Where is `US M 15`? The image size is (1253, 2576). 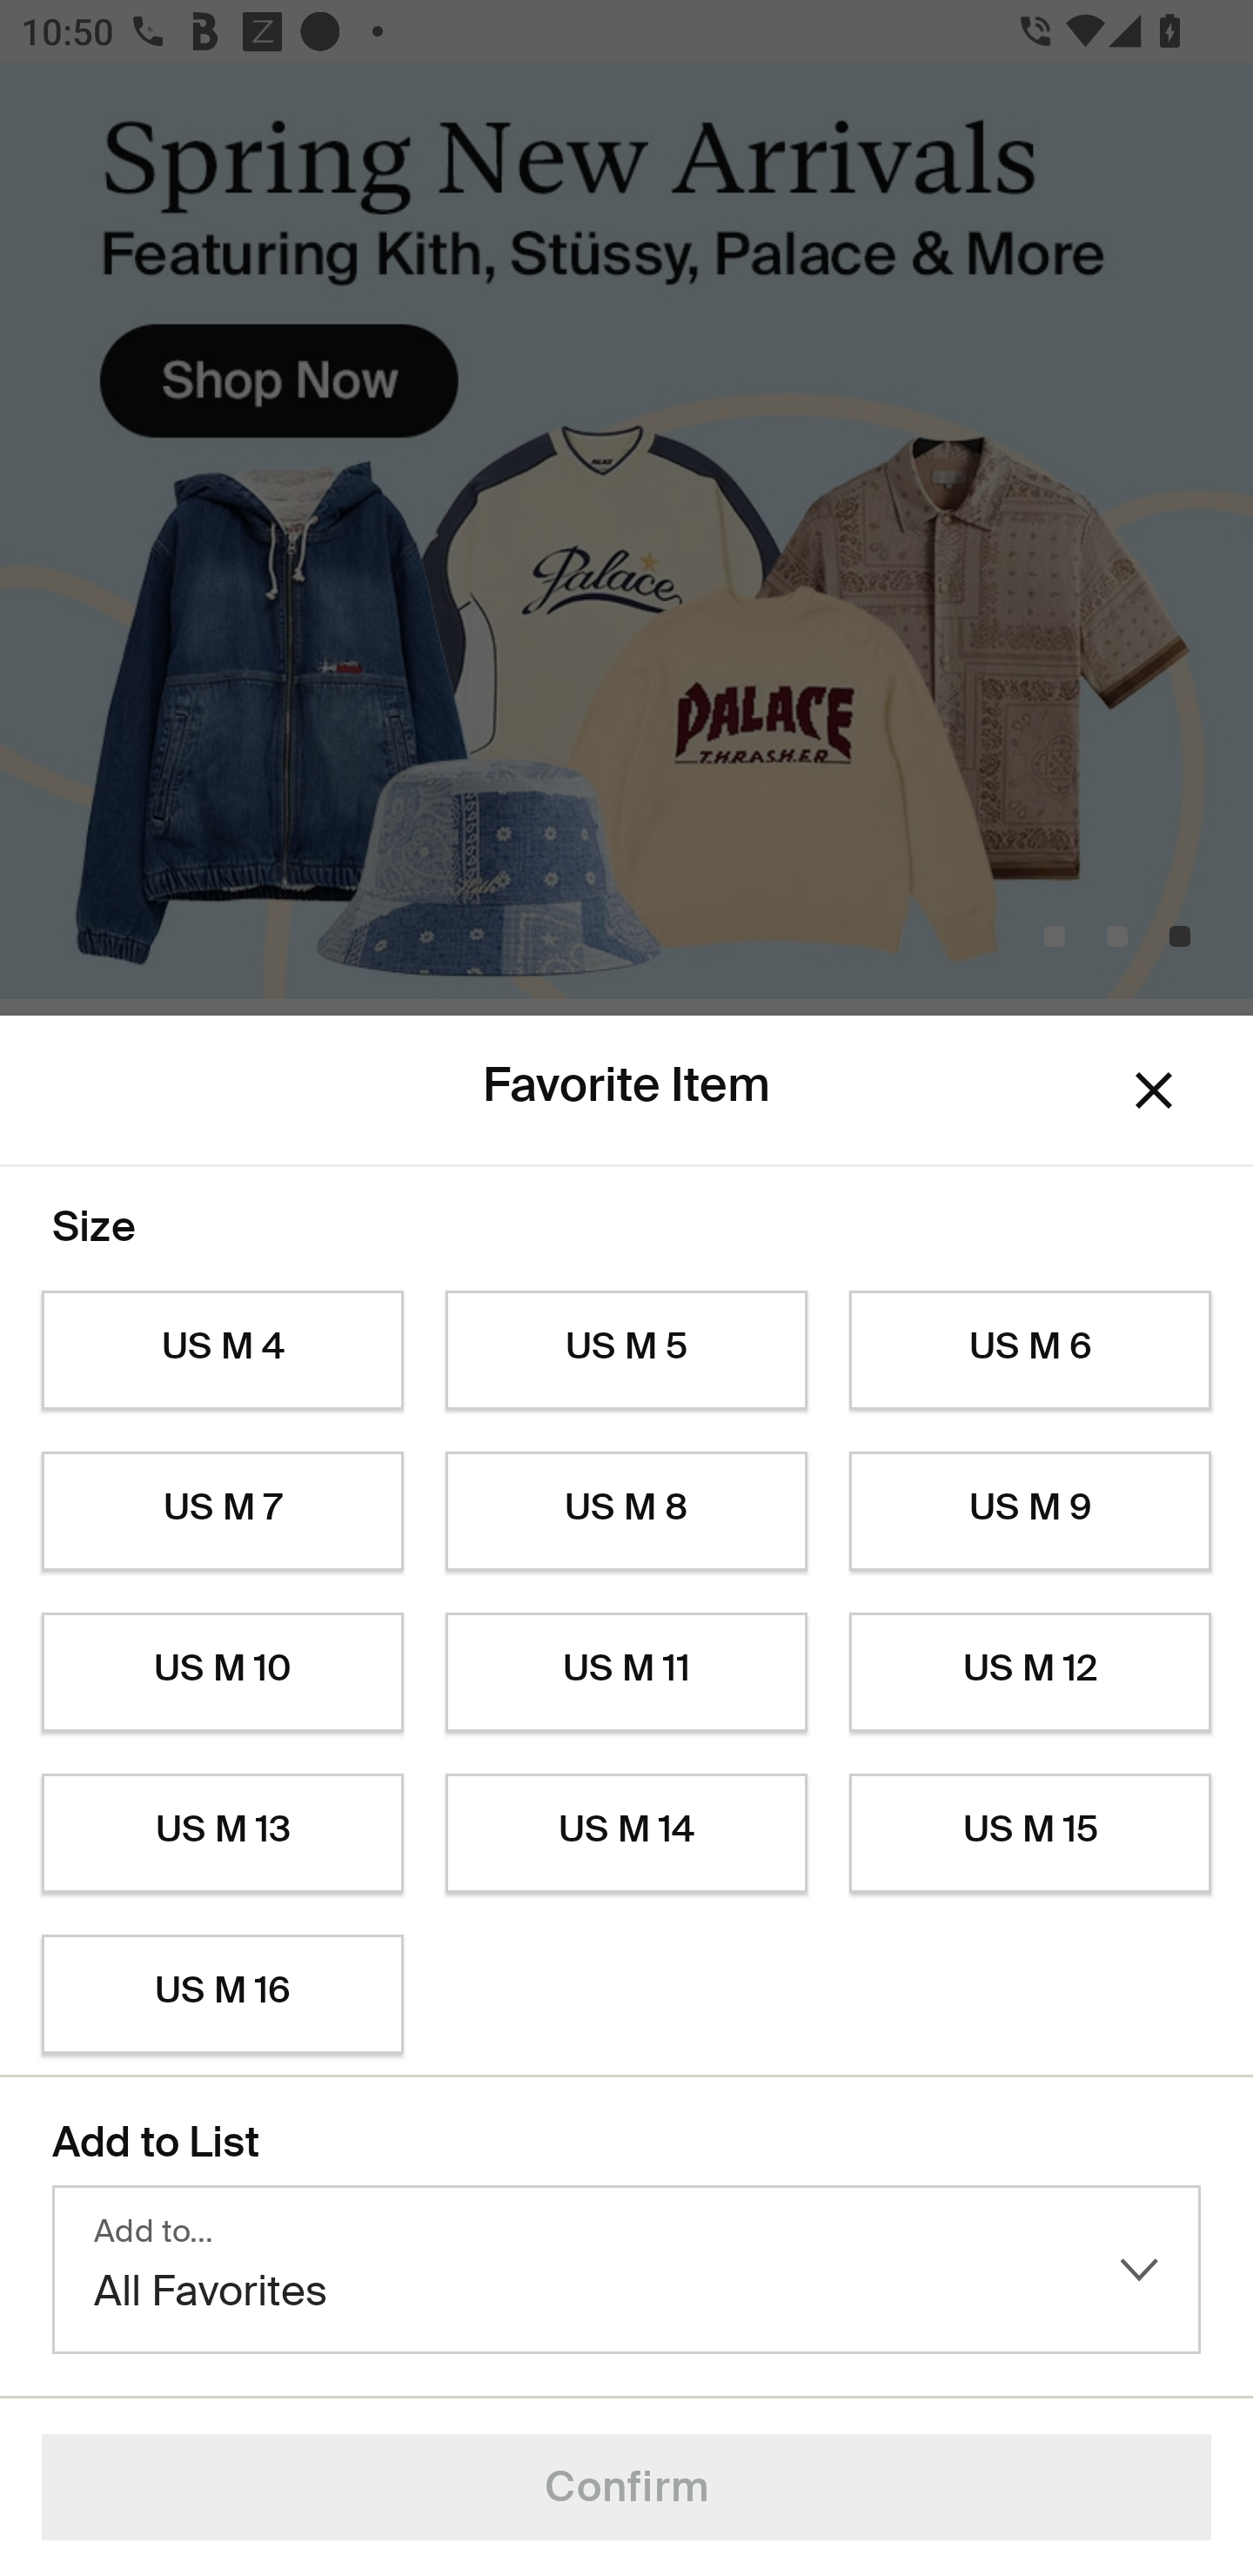
US M 15 is located at coordinates (1030, 1834).